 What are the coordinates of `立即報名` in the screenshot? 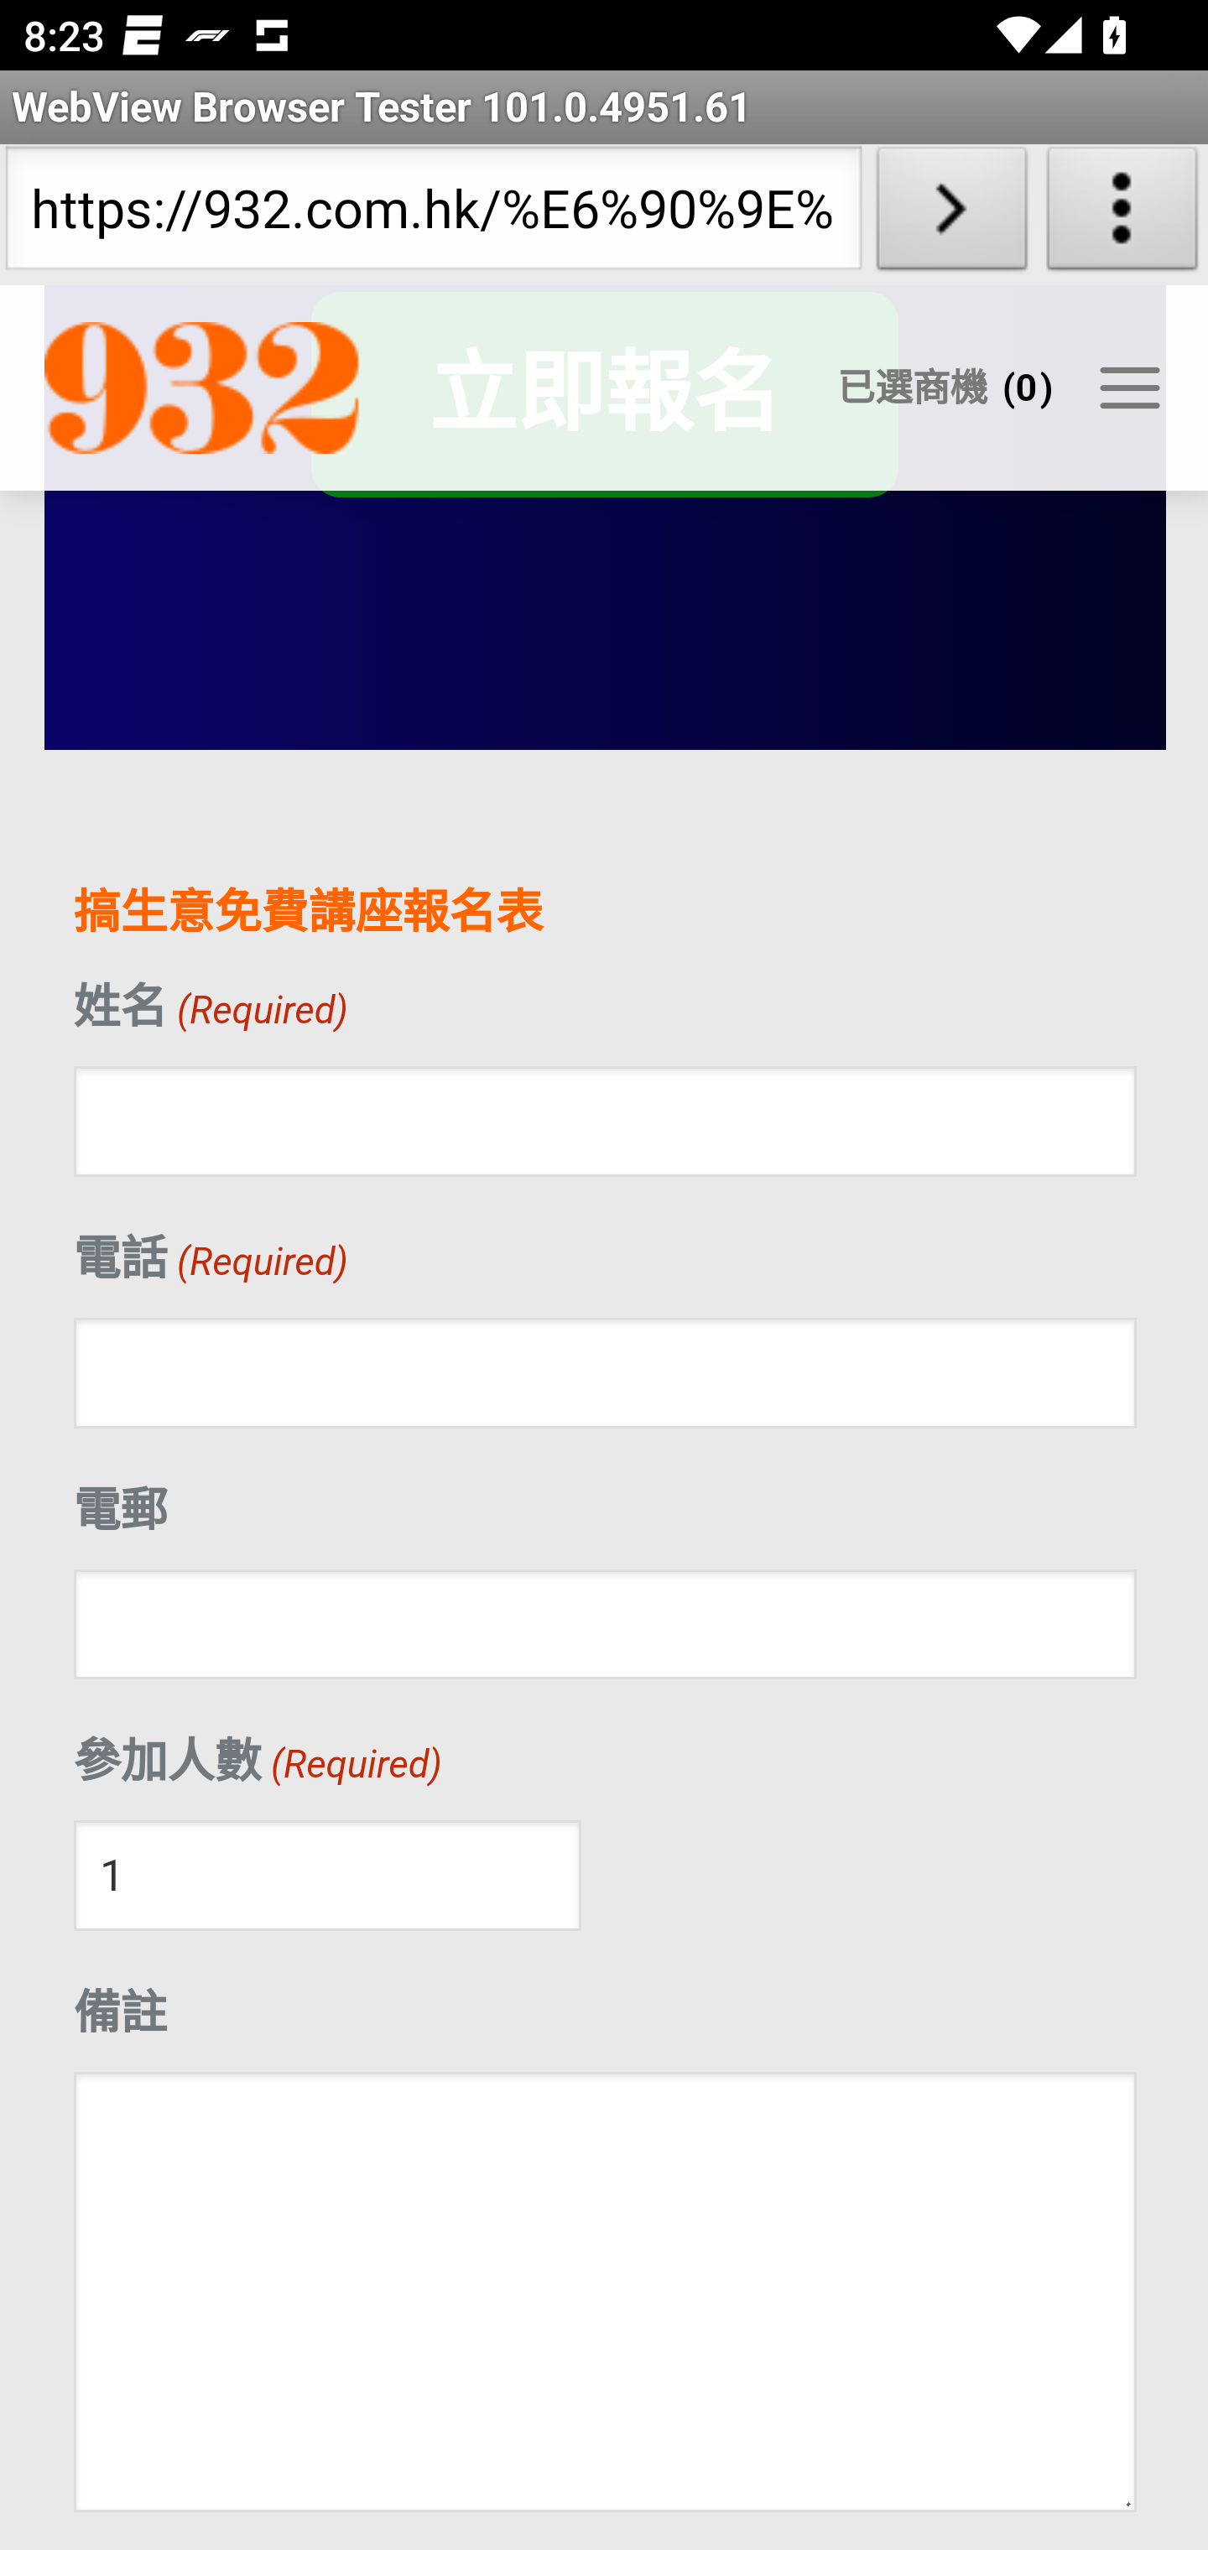 It's located at (603, 396).